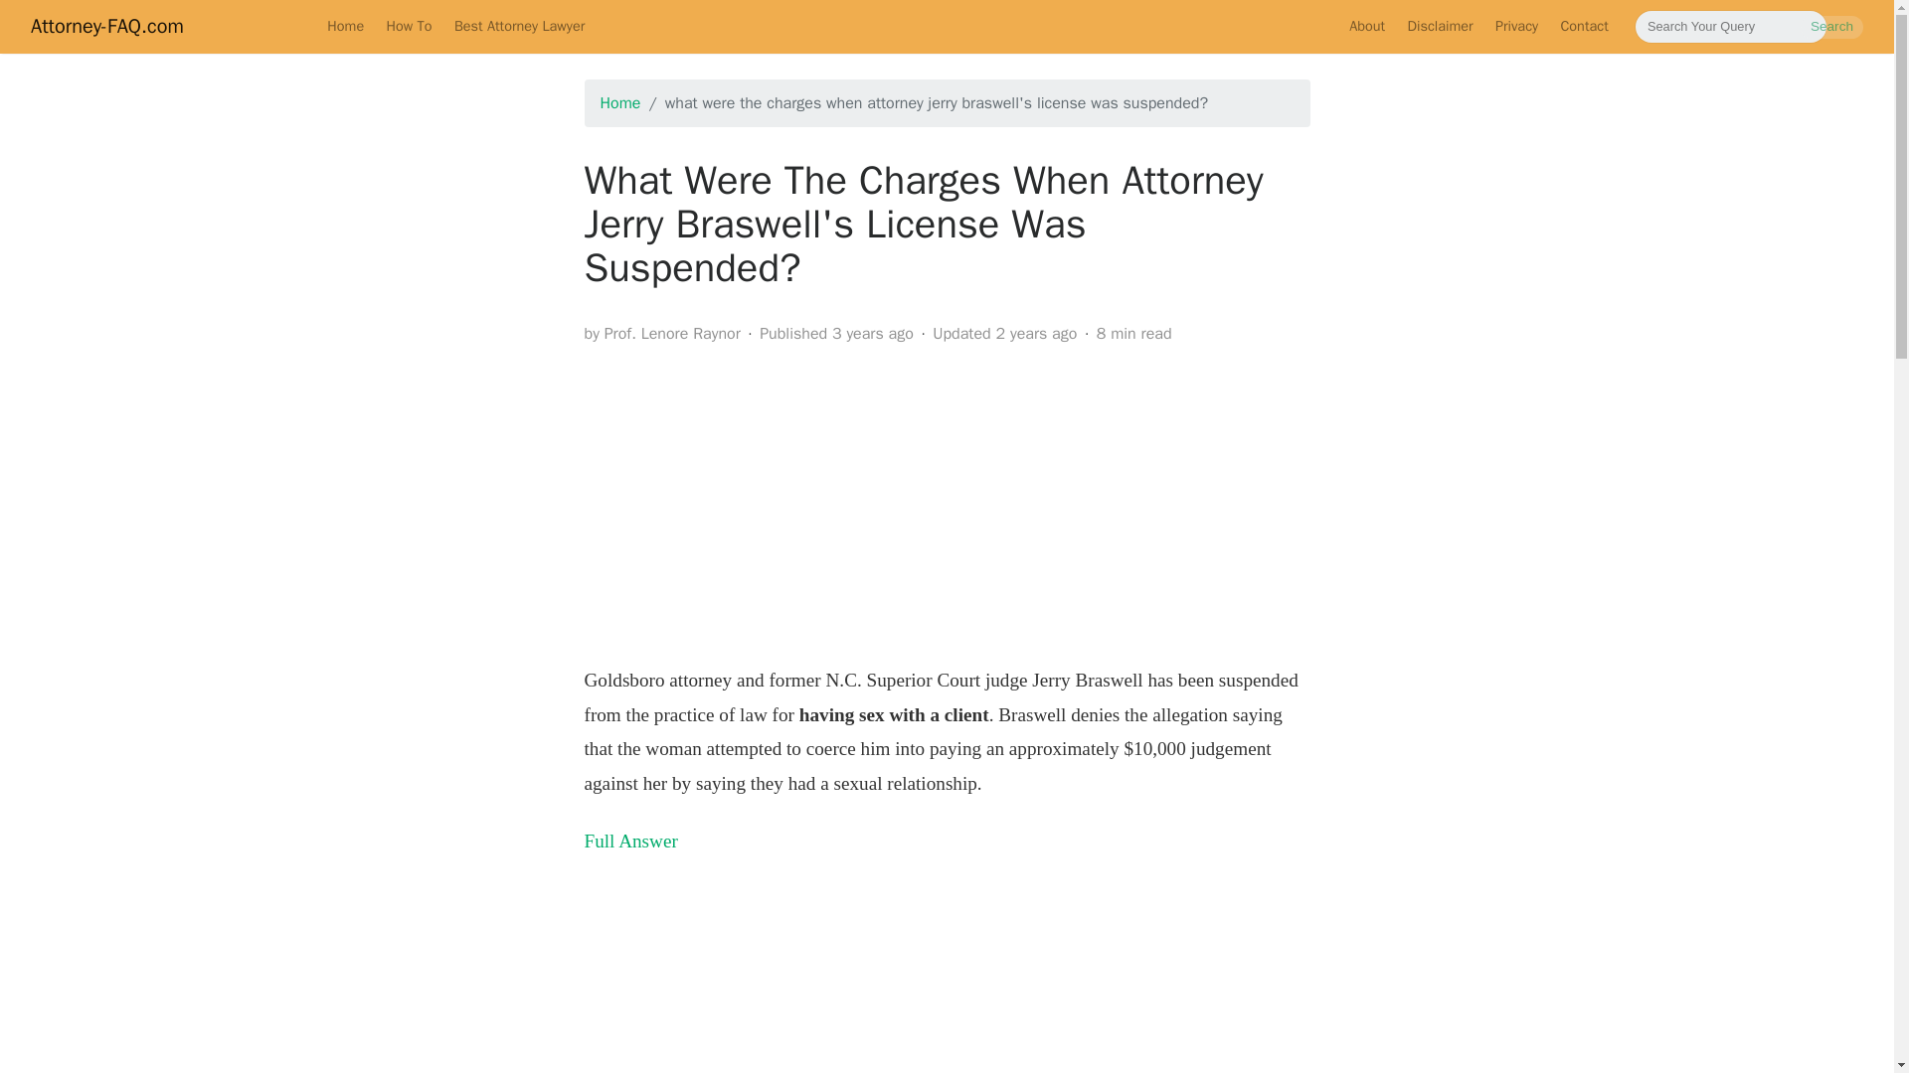 This screenshot has width=1909, height=1073. Describe the element at coordinates (1583, 26) in the screenshot. I see `Contact` at that location.